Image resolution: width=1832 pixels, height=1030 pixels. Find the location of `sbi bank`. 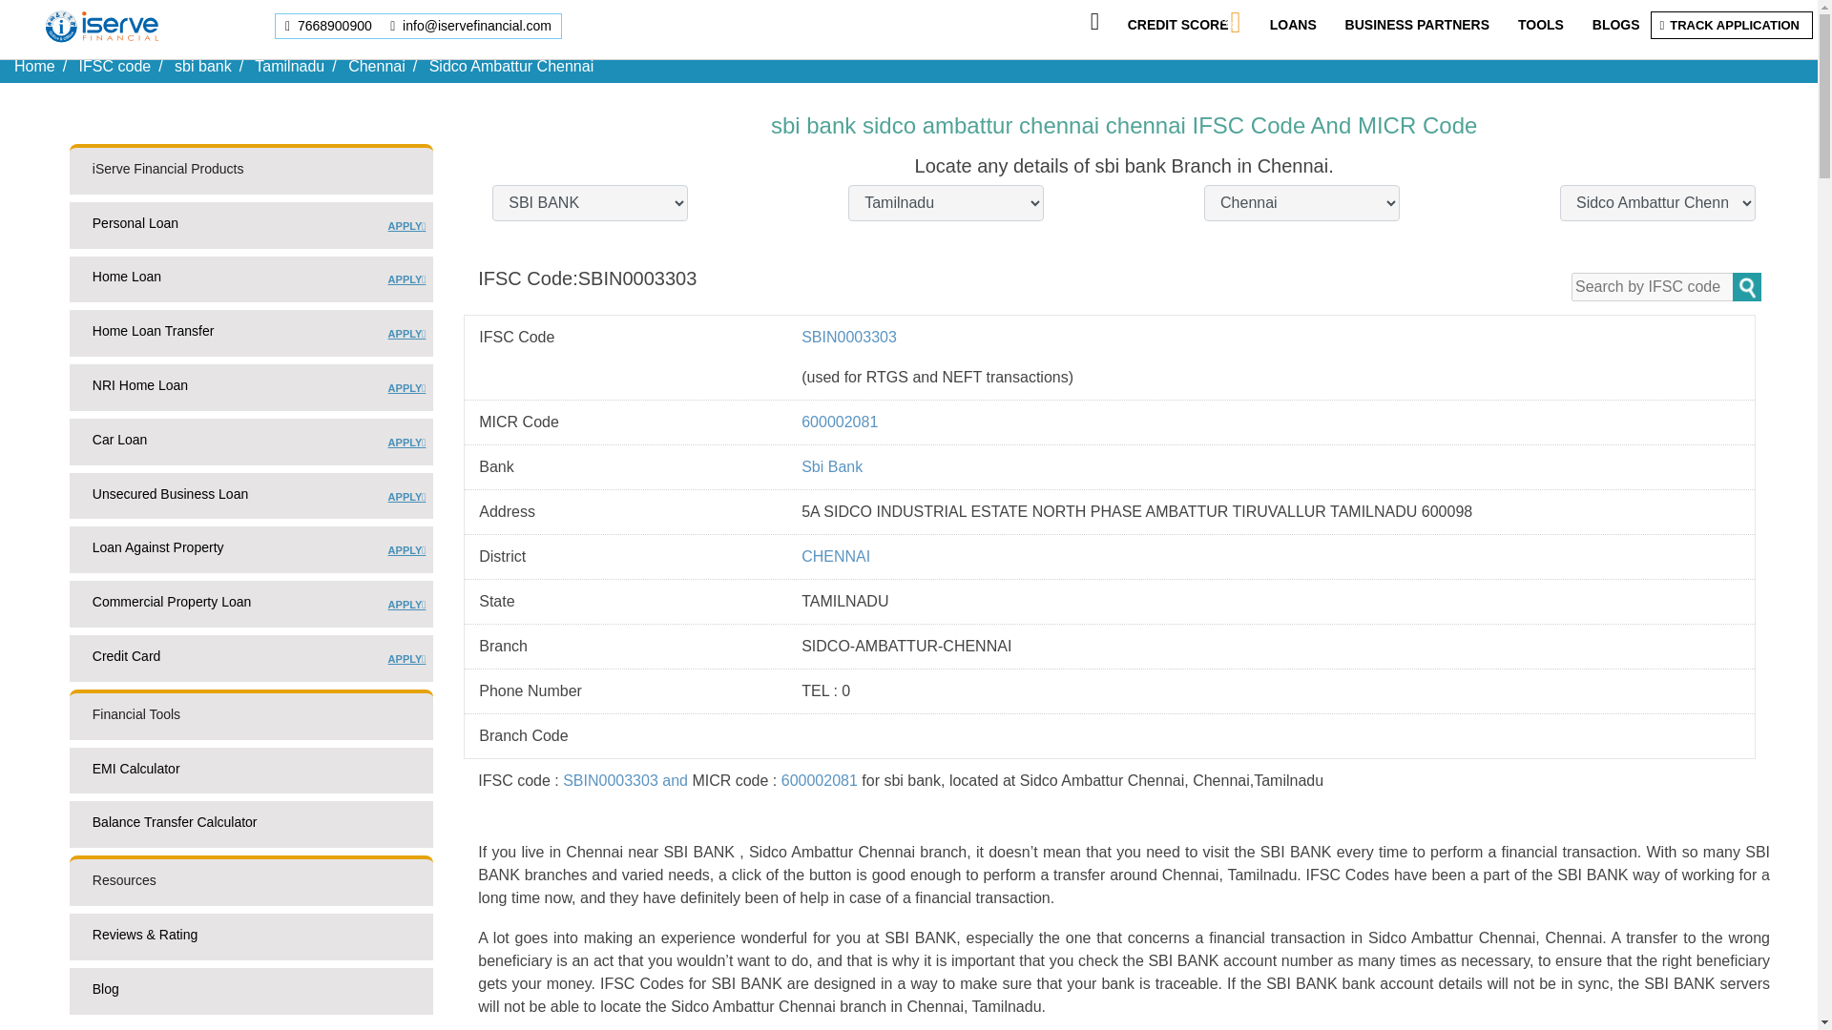

sbi bank is located at coordinates (114, 65).